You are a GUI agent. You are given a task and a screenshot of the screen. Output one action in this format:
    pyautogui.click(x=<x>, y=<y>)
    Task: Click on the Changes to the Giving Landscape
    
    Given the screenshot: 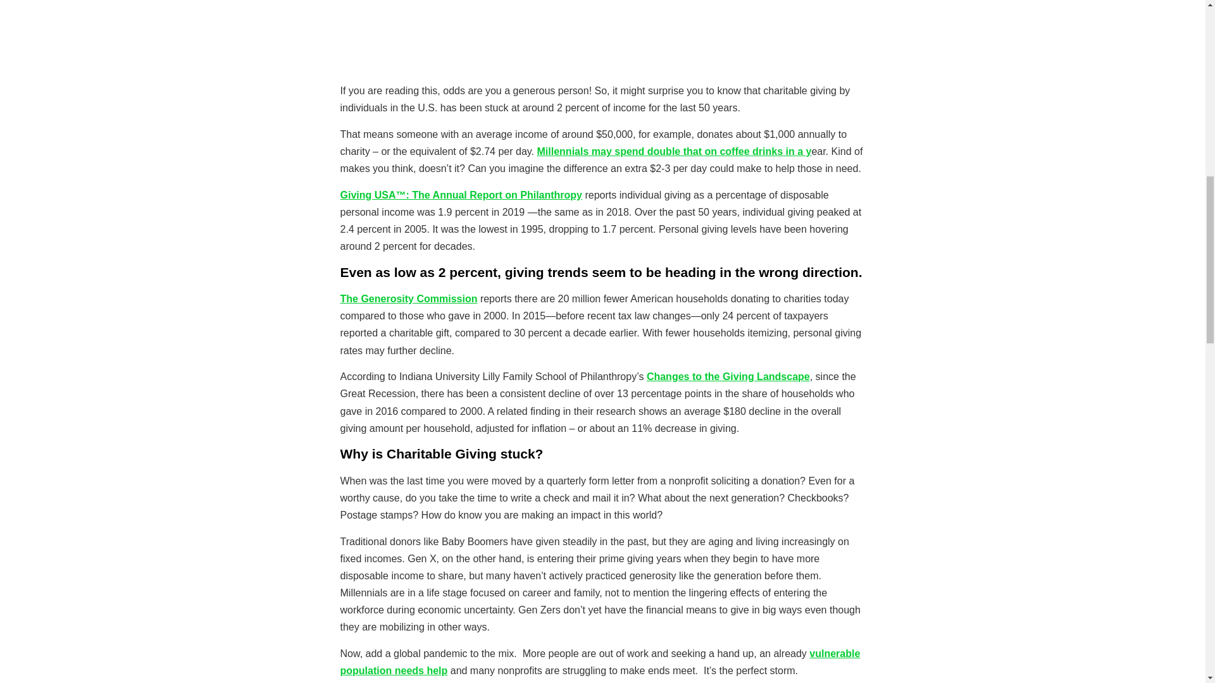 What is the action you would take?
    pyautogui.click(x=728, y=376)
    